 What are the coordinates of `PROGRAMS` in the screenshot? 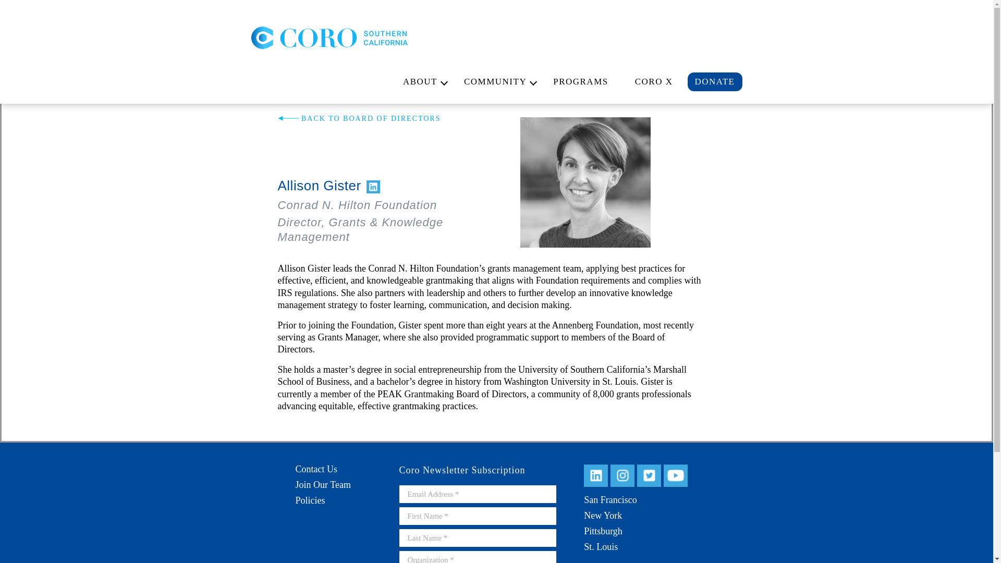 It's located at (581, 82).